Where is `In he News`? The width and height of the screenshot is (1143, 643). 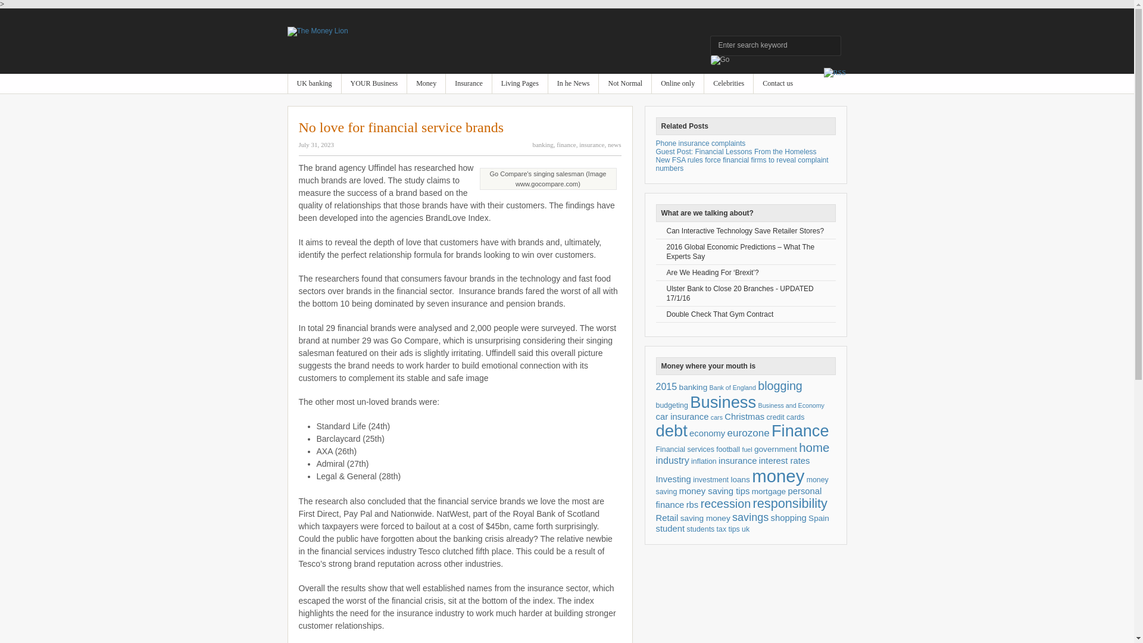 In he News is located at coordinates (574, 83).